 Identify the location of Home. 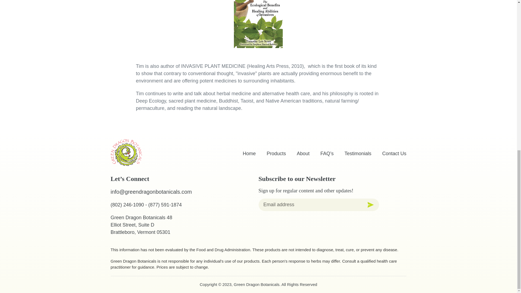
(249, 154).